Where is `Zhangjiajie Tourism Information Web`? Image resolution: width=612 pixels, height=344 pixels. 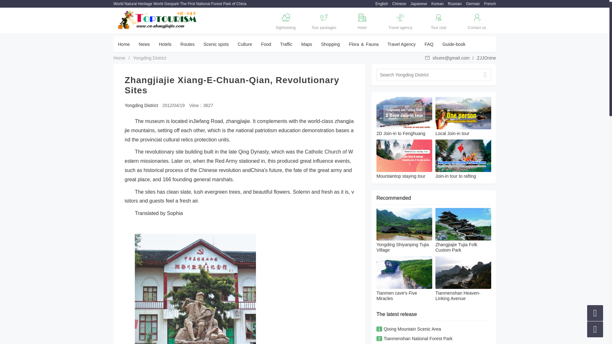 Zhangjiajie Tourism Information Web is located at coordinates (380, 4).